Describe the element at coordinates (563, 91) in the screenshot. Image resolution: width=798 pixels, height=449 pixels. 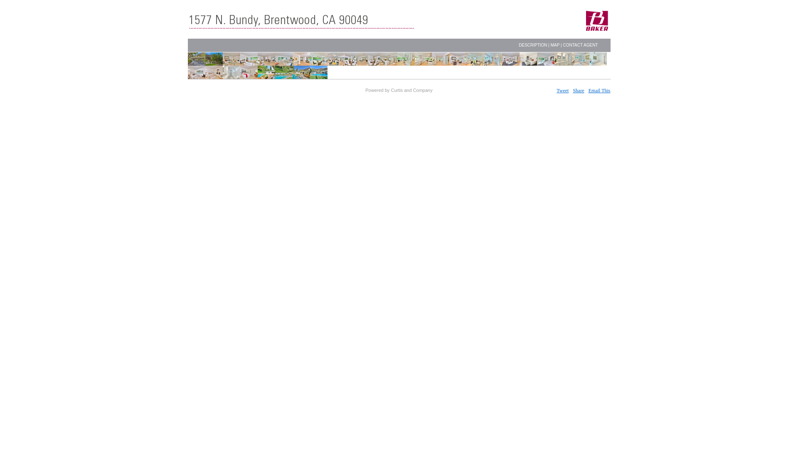
I see `Tweet` at that location.